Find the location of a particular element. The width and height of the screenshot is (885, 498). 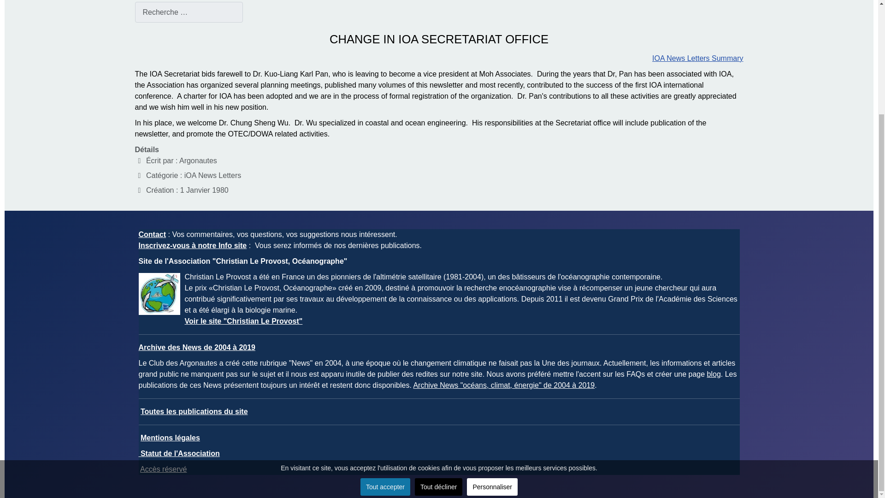

Contact is located at coordinates (152, 234).